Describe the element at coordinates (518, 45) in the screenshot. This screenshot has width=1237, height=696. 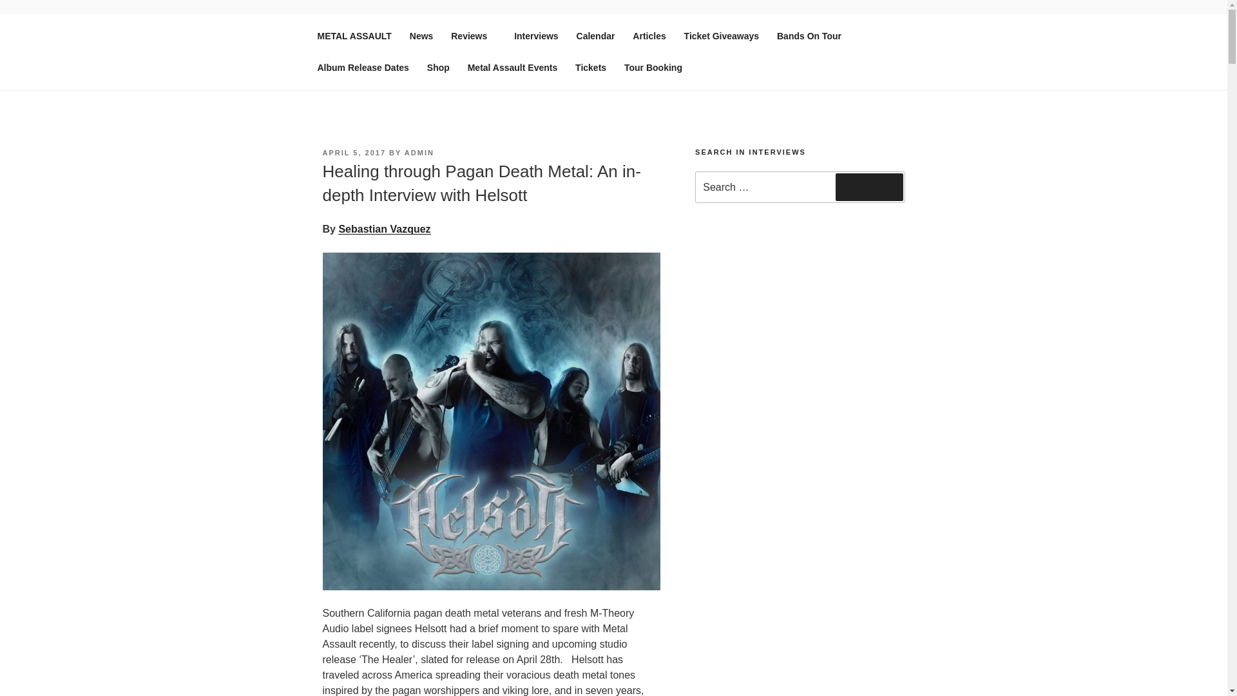
I see `METAL ASSAULT: INTERVIEWS` at that location.